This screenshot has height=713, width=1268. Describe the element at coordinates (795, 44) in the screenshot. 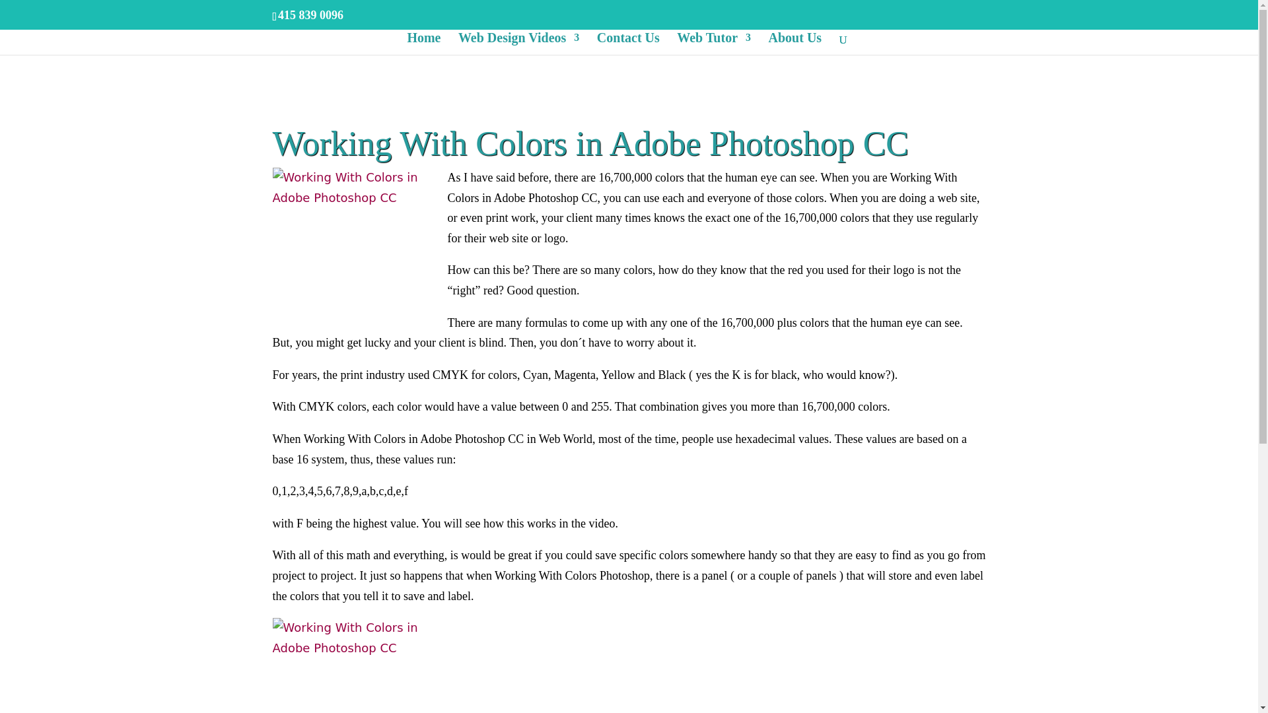

I see `About Us` at that location.